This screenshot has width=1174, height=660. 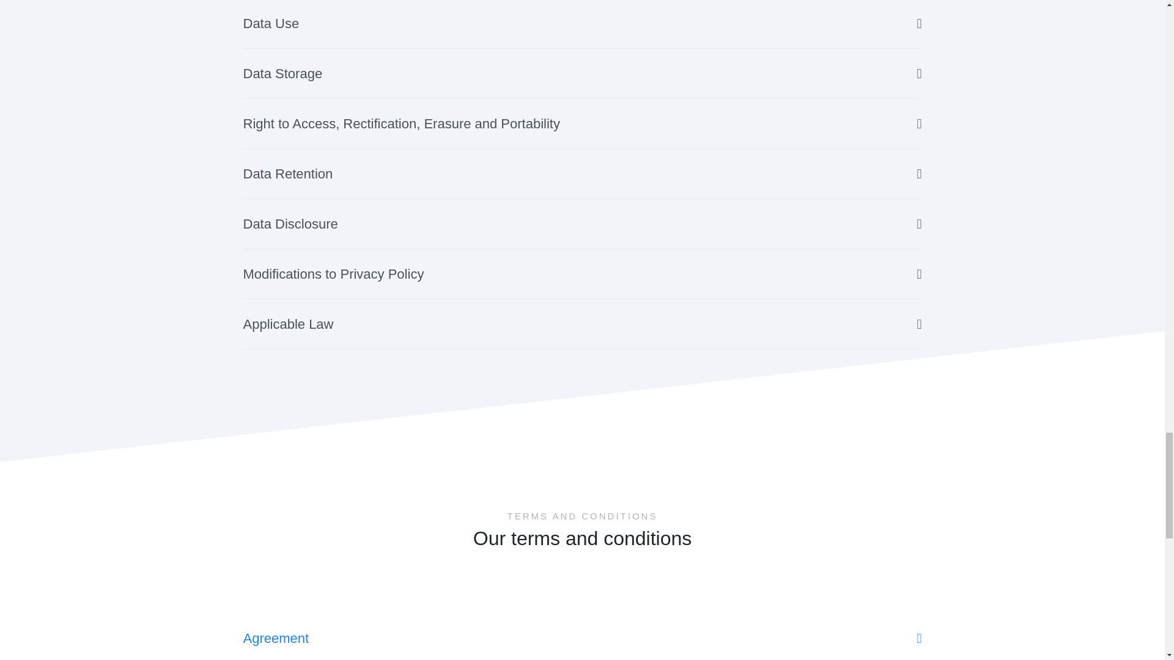 I want to click on Right to Access, Rectification, Erasure and Portability, so click(x=582, y=124).